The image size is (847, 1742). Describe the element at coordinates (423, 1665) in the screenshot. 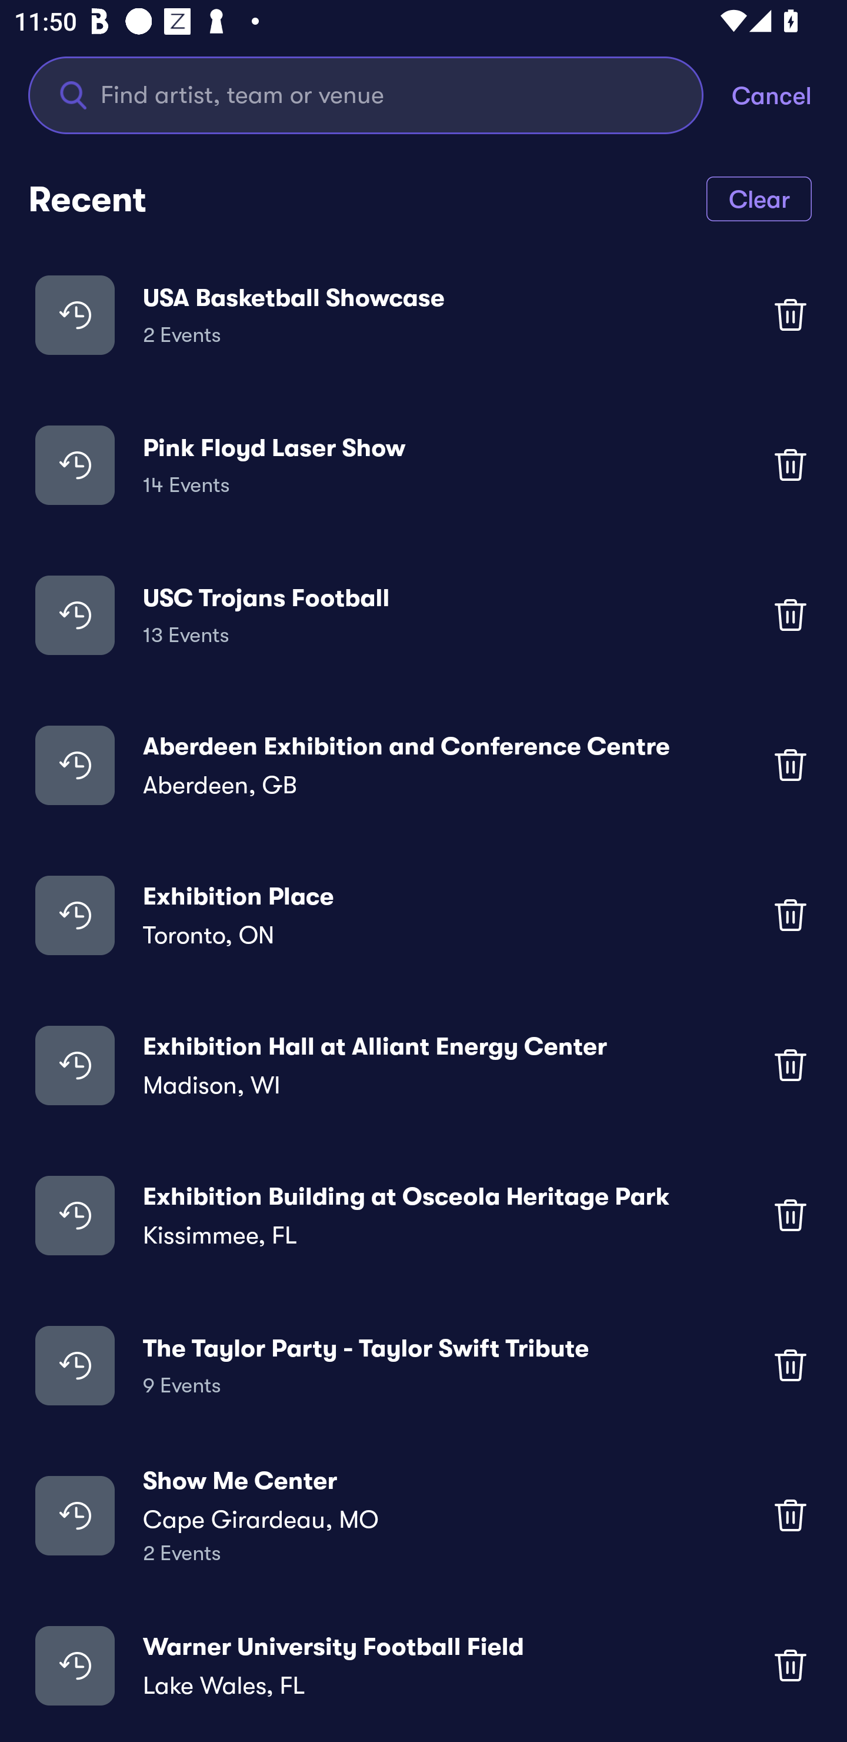

I see `Warner University Football Field Lake Wales, FL` at that location.